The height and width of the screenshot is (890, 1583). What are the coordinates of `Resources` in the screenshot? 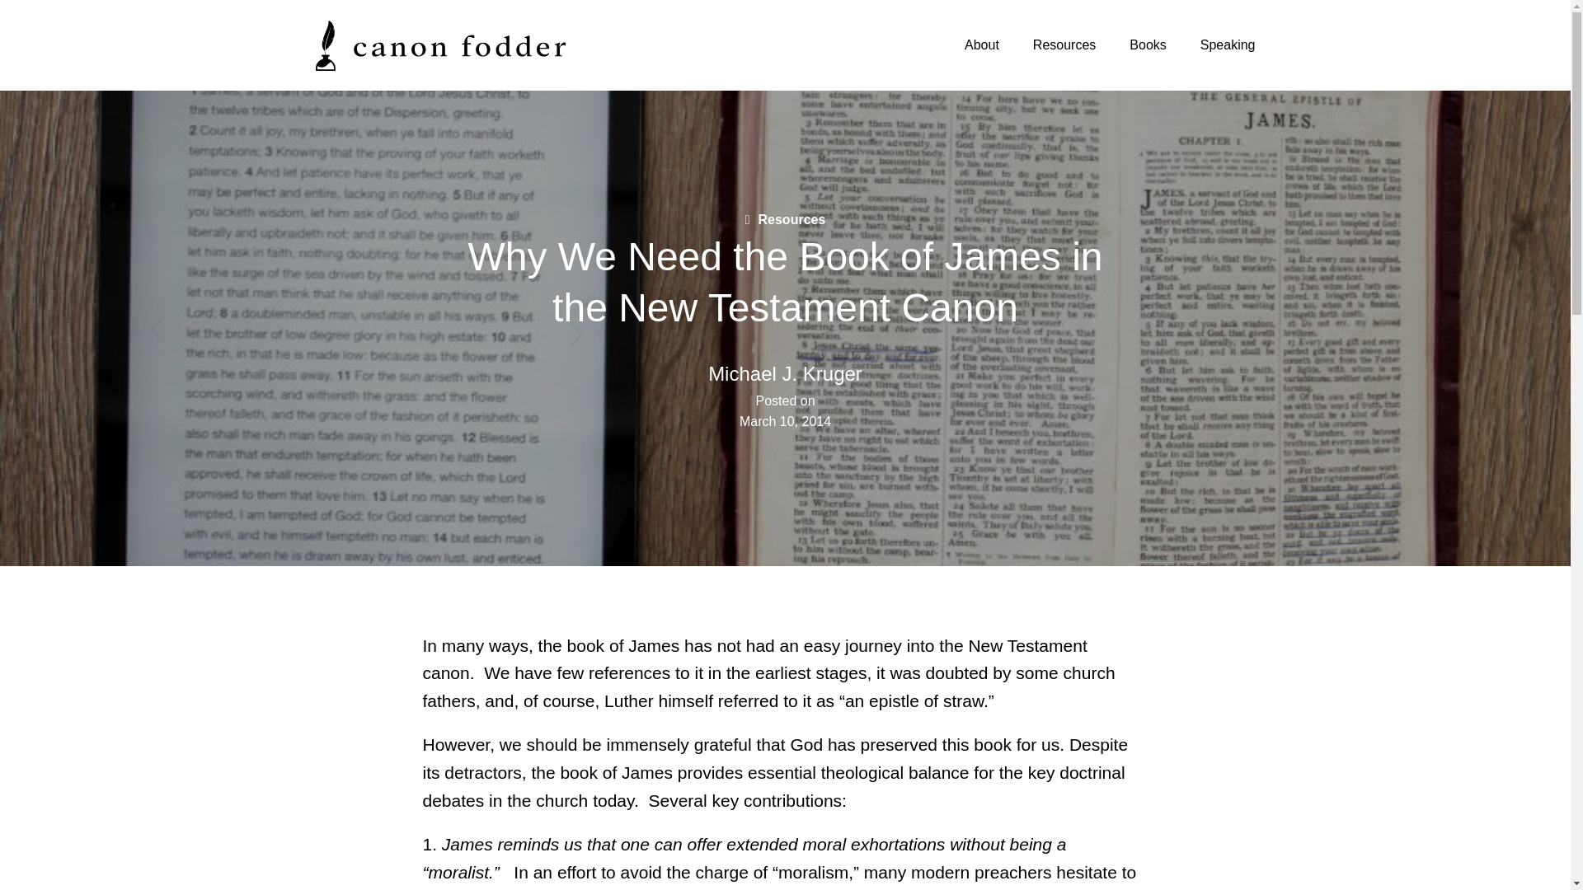 It's located at (786, 219).